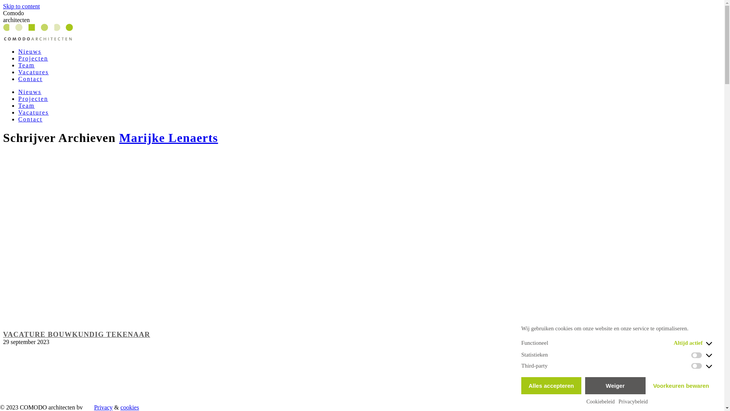 This screenshot has height=411, width=730. I want to click on Team, so click(27, 106).